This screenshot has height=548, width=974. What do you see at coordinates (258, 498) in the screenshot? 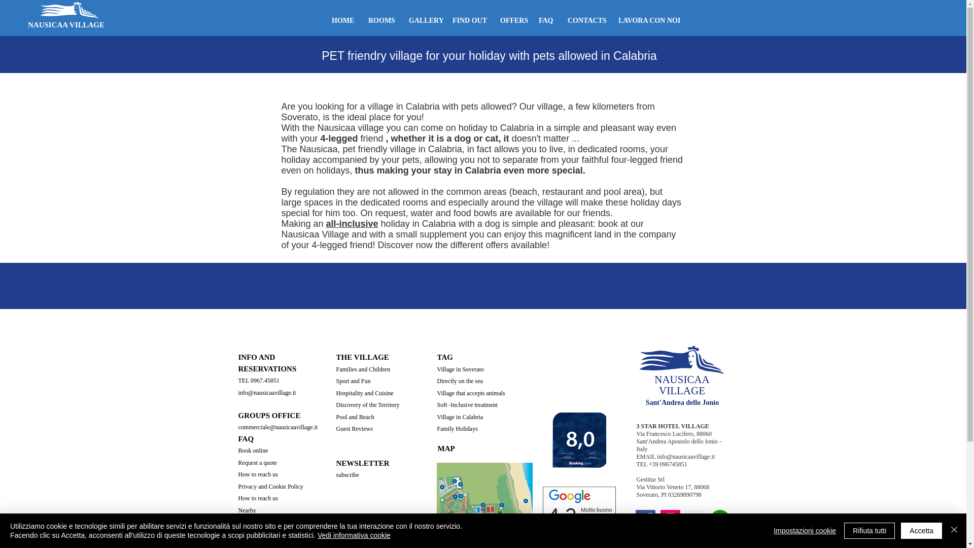
I see `How to reach us` at bounding box center [258, 498].